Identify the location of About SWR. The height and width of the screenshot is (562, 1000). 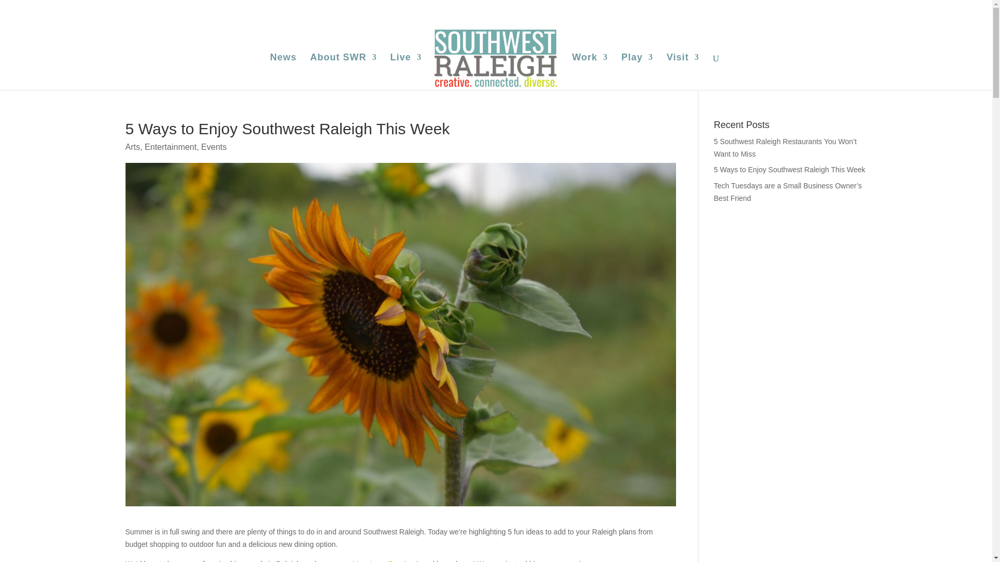
(724, 10).